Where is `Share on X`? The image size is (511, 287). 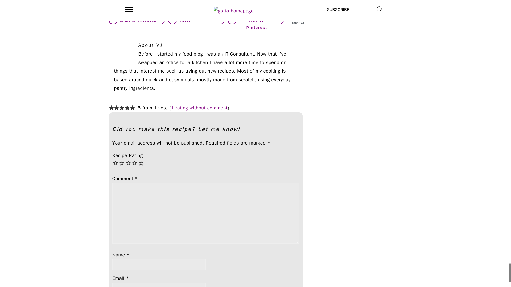 Share on X is located at coordinates (196, 20).